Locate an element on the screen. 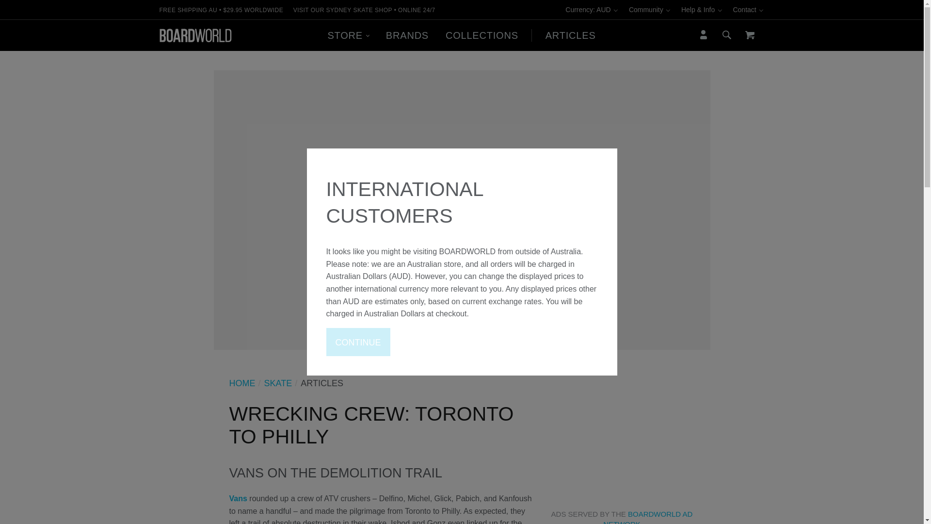 The width and height of the screenshot is (931, 524). BRANDS is located at coordinates (406, 35).